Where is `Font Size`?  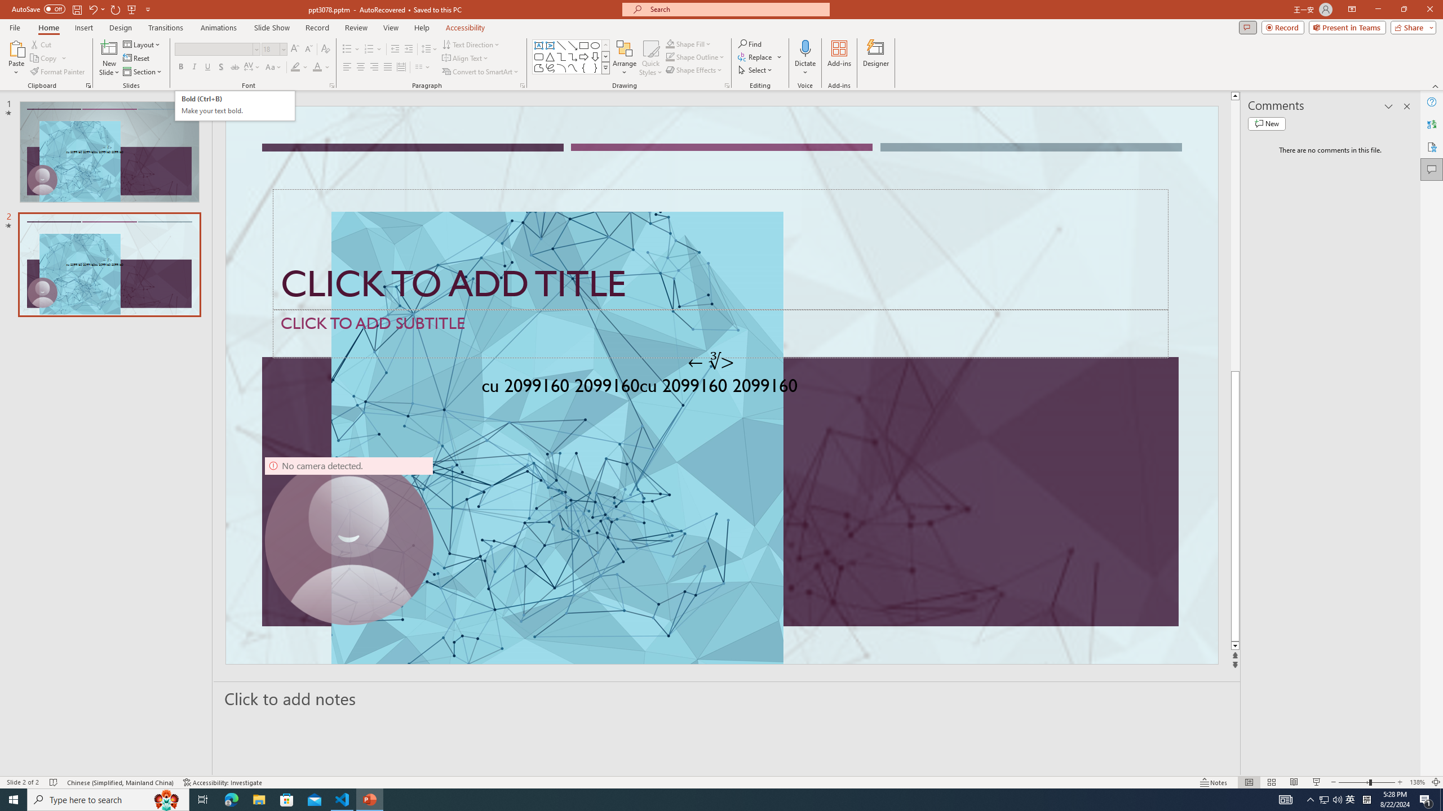 Font Size is located at coordinates (271, 48).